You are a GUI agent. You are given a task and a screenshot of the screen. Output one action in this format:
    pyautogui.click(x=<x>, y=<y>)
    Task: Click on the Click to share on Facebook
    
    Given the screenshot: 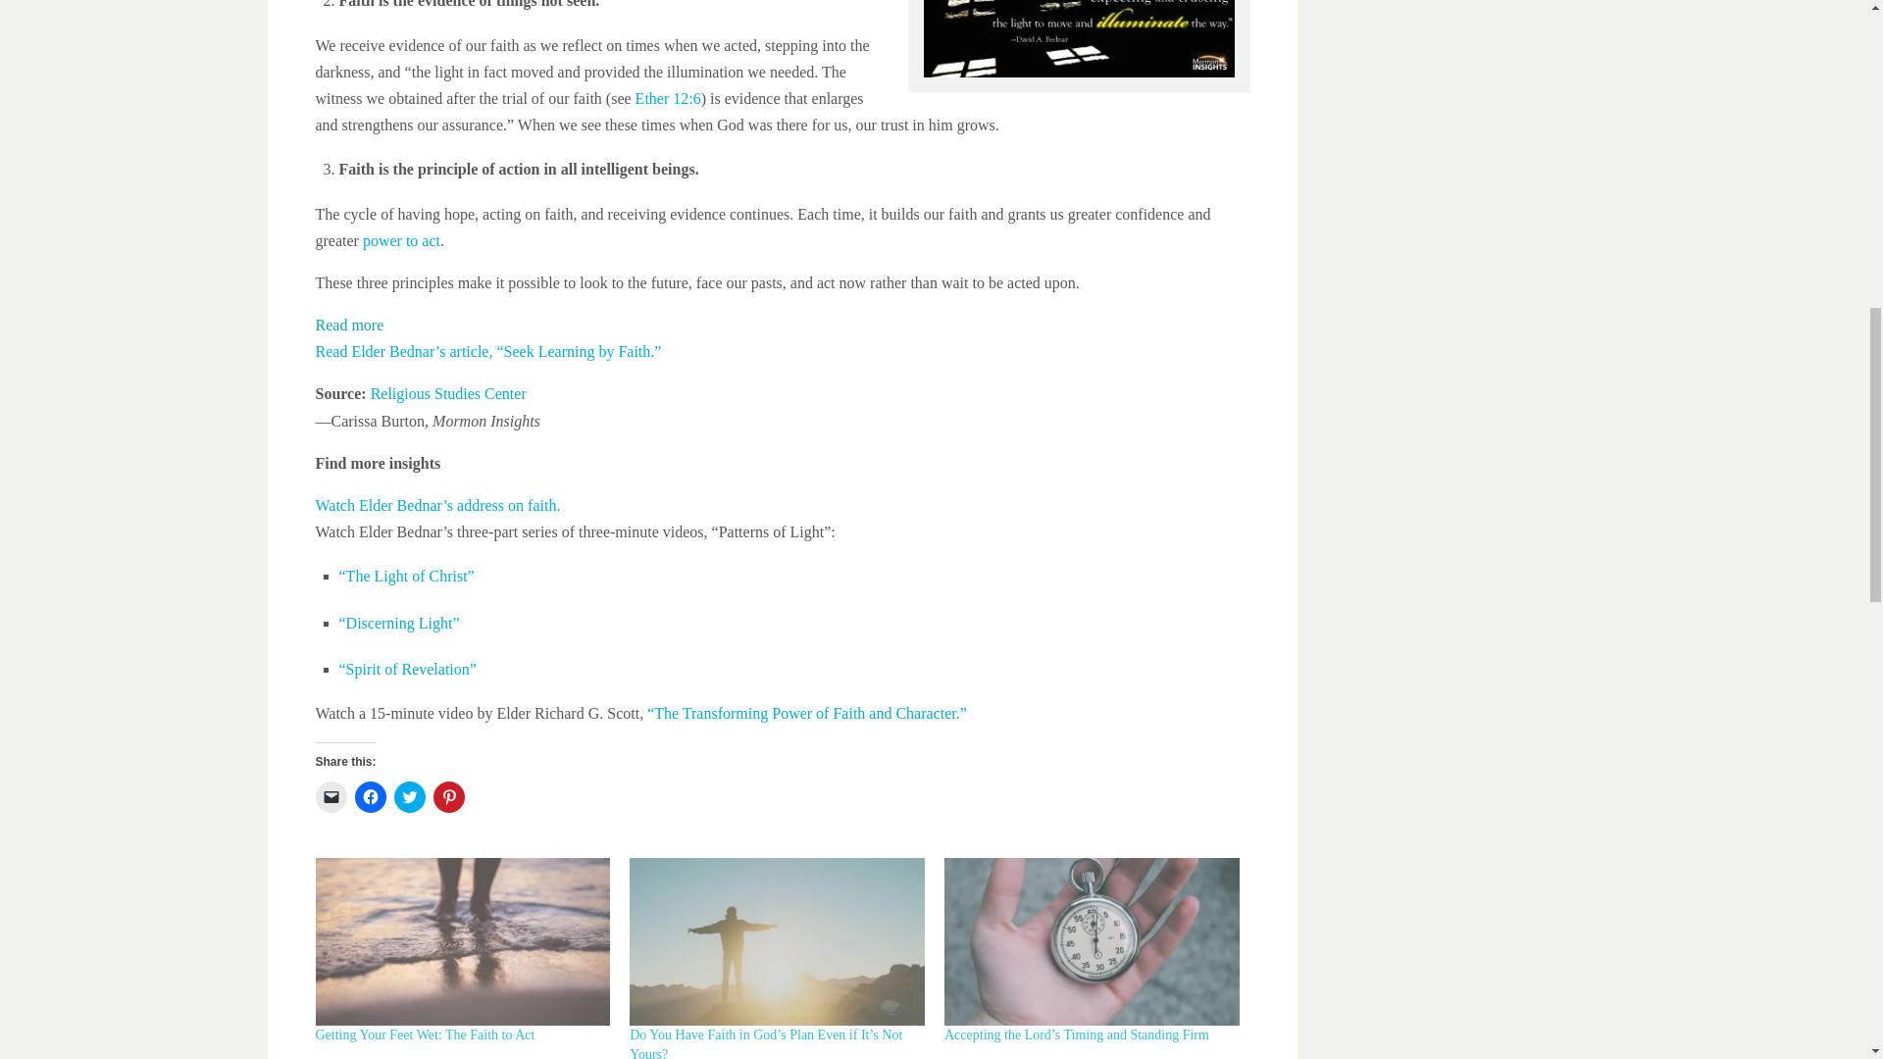 What is the action you would take?
    pyautogui.click(x=371, y=797)
    